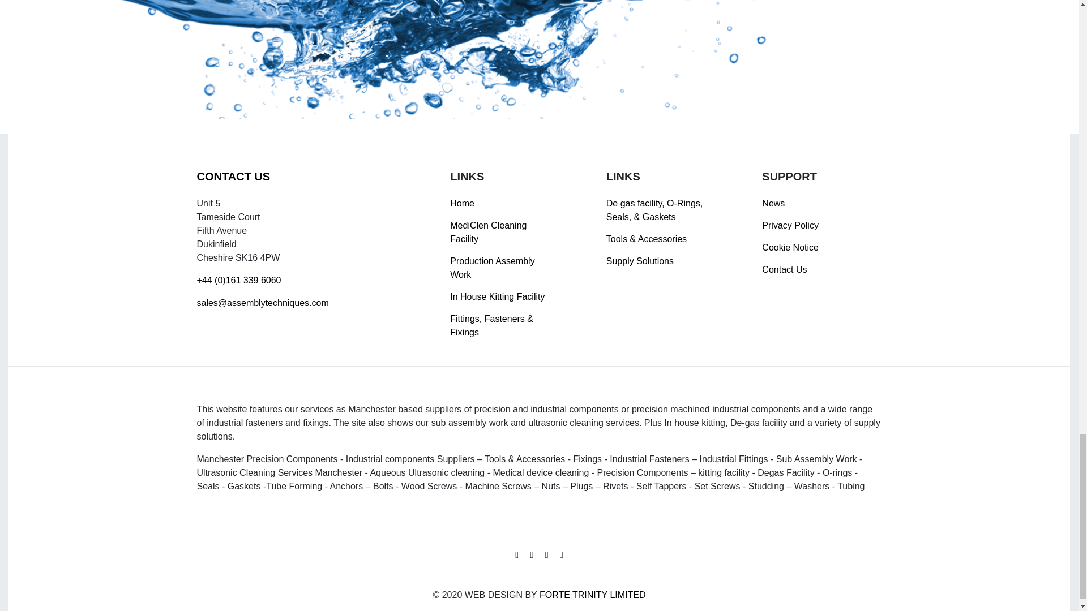  Describe the element at coordinates (233, 177) in the screenshot. I see `CONTACT US` at that location.